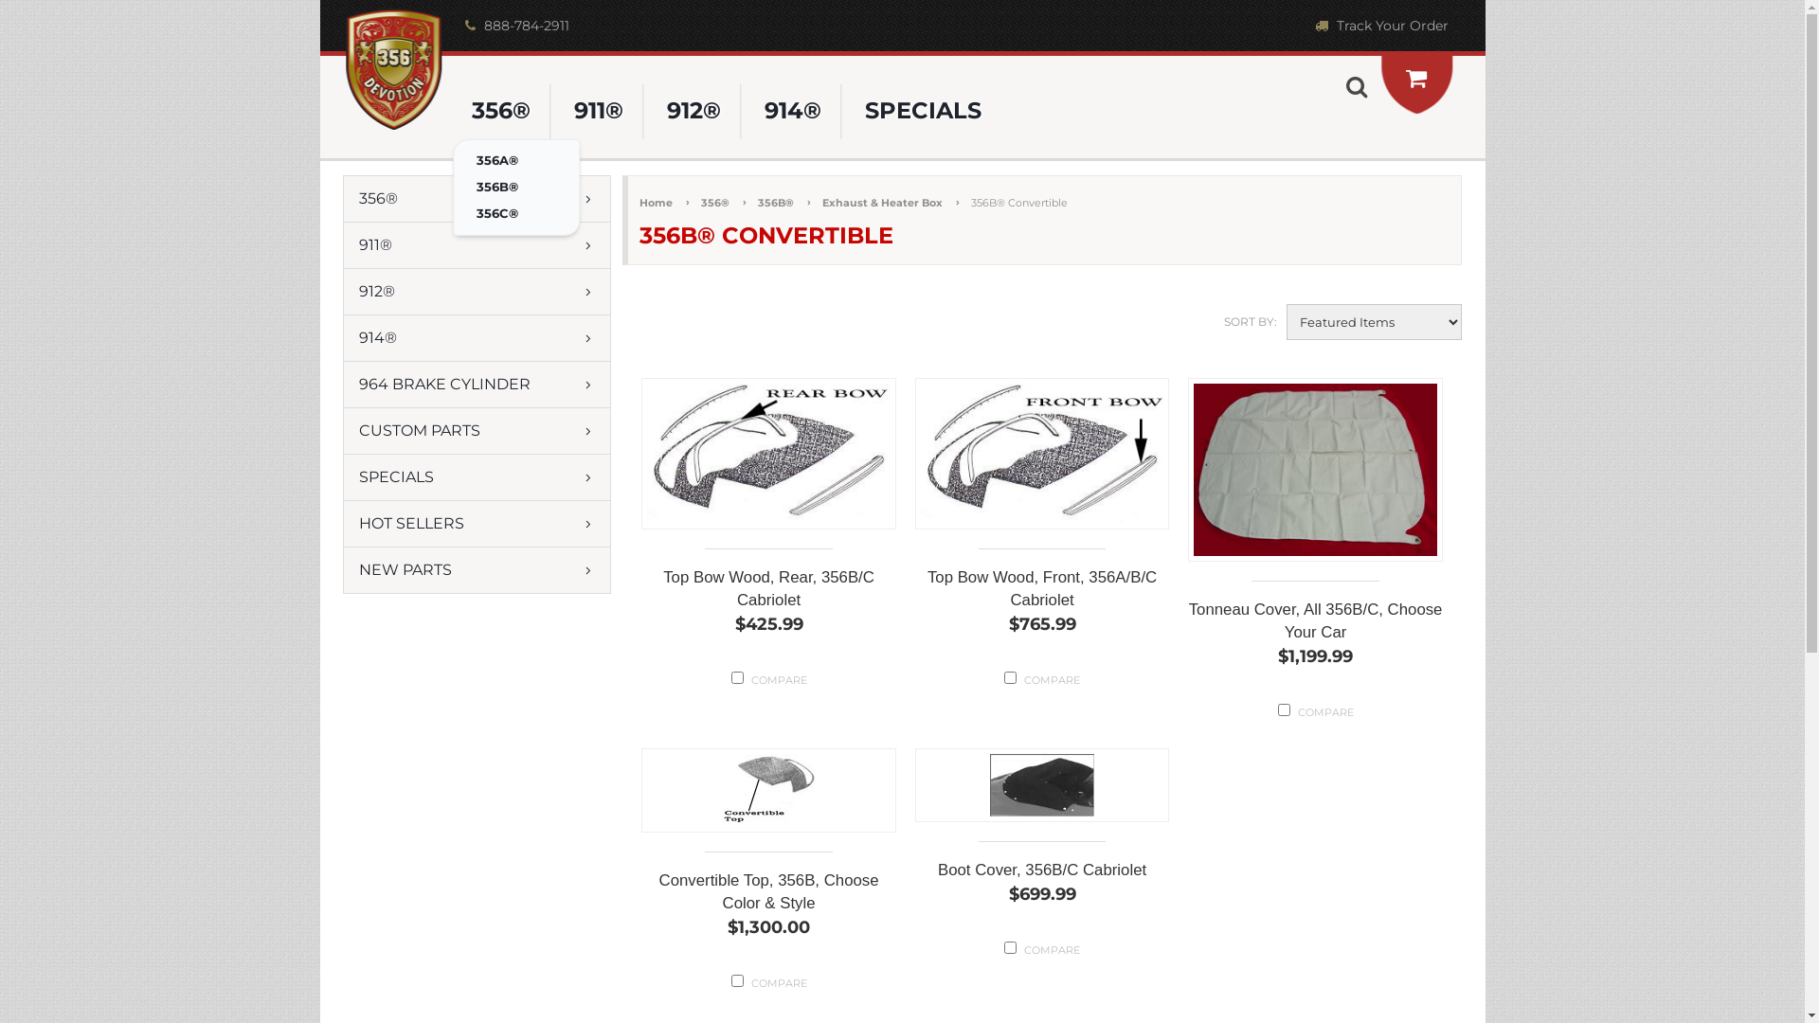 The width and height of the screenshot is (1819, 1023). Describe the element at coordinates (769, 883) in the screenshot. I see `Convertible Top, 356B, Choose Color & Style` at that location.